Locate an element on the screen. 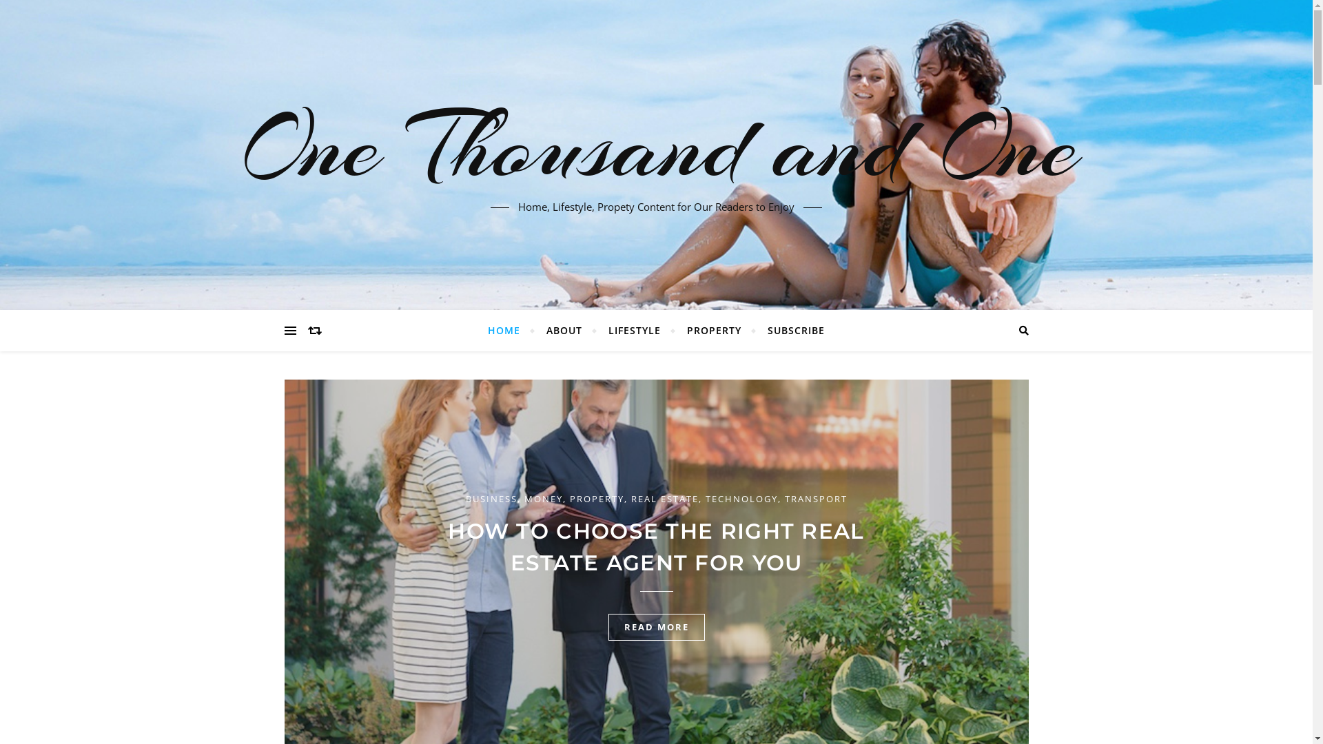 This screenshot has width=1323, height=744. READ MORE is located at coordinates (656, 627).